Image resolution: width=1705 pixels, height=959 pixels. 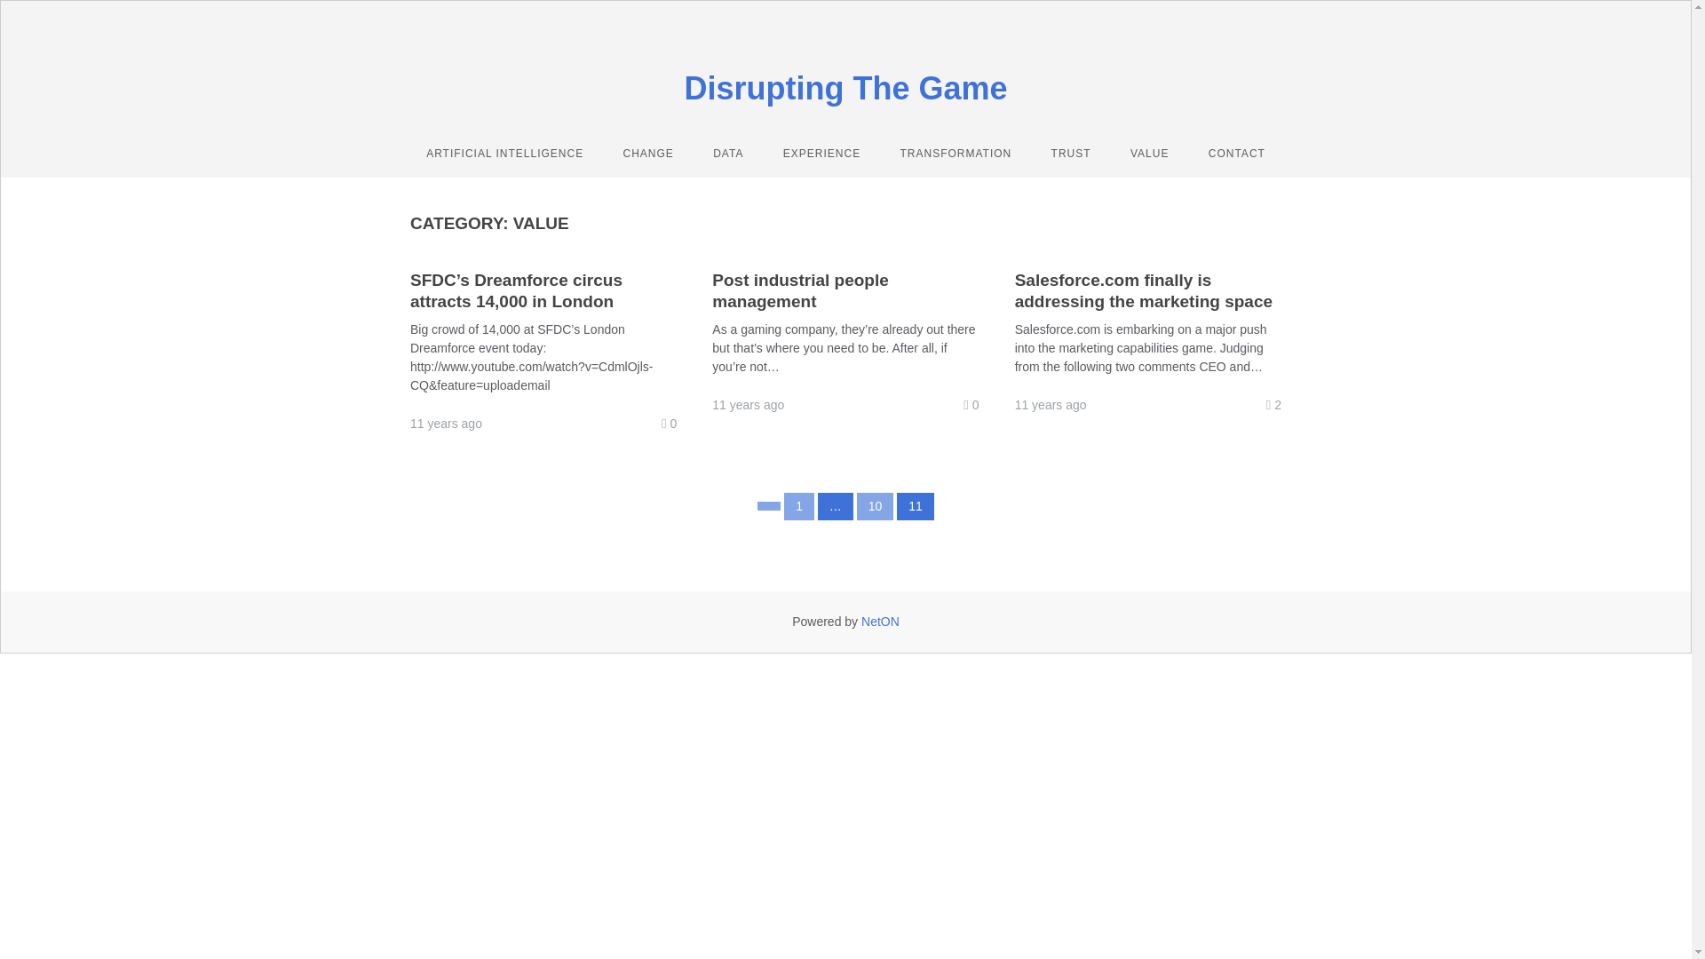 I want to click on 0, so click(x=971, y=405).